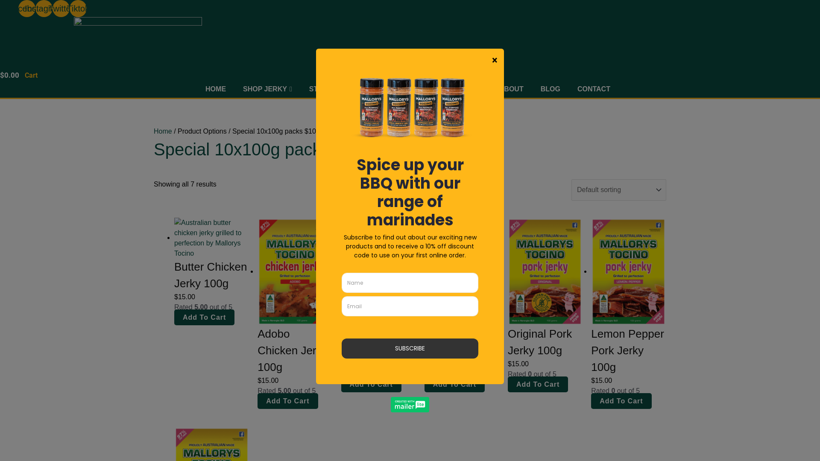  What do you see at coordinates (594, 89) in the screenshot?
I see `CONTACT` at bounding box center [594, 89].